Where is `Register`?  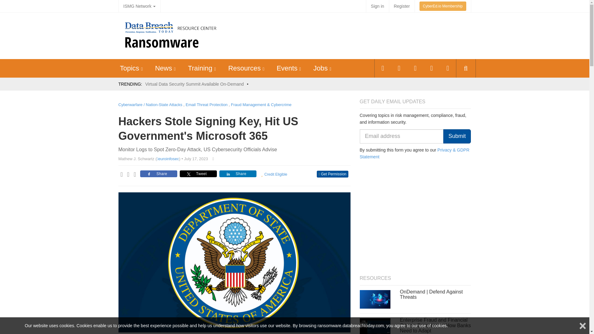 Register is located at coordinates (402, 6).